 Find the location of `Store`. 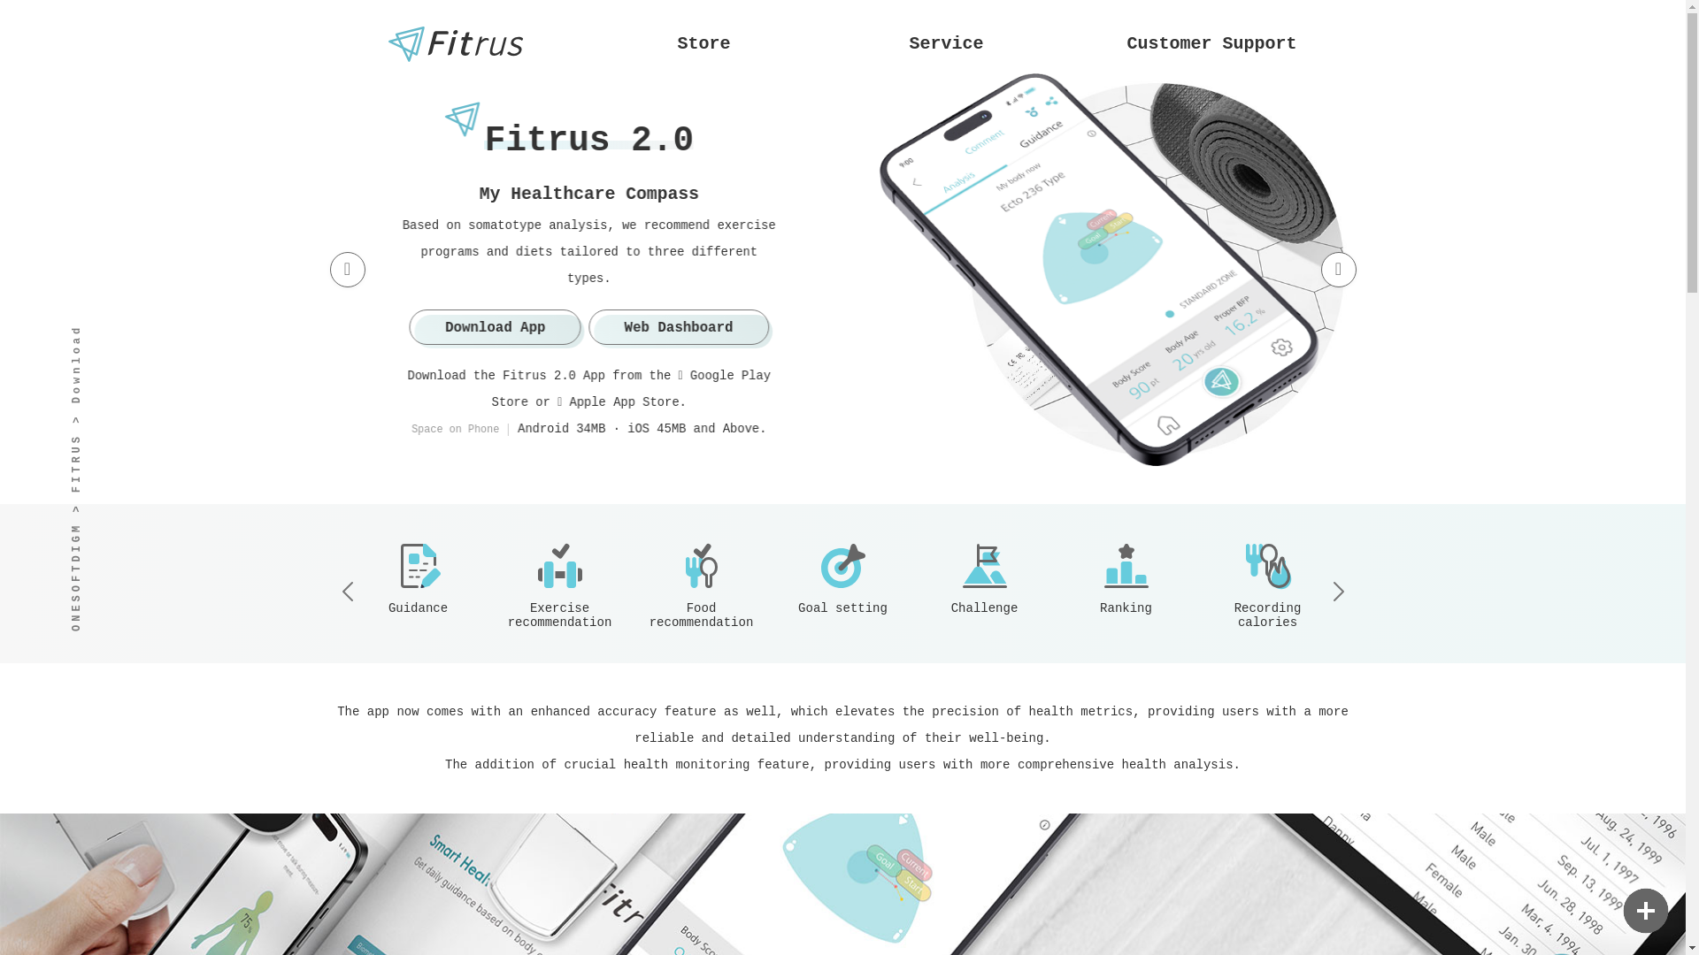

Store is located at coordinates (703, 35).